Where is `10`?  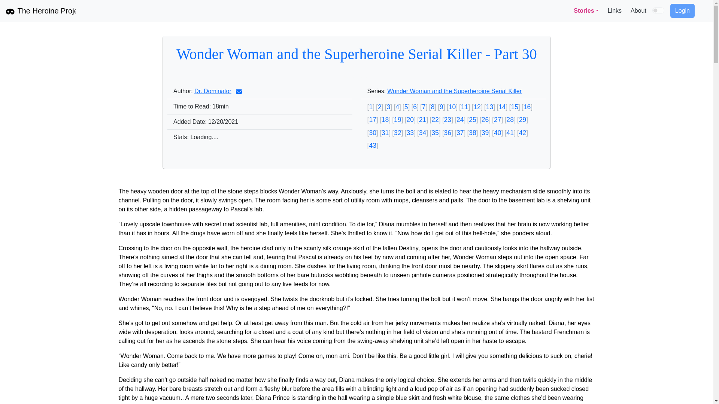
10 is located at coordinates (452, 107).